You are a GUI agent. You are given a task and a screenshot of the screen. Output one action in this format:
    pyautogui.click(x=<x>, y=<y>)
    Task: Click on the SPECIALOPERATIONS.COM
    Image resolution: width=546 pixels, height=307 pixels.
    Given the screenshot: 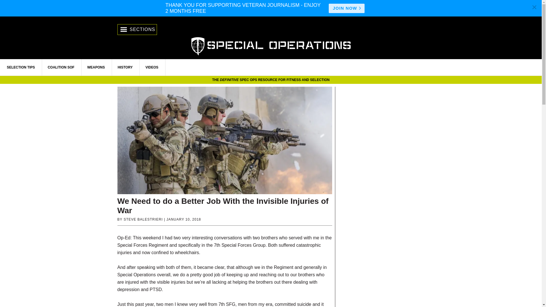 What is the action you would take?
    pyautogui.click(x=271, y=45)
    